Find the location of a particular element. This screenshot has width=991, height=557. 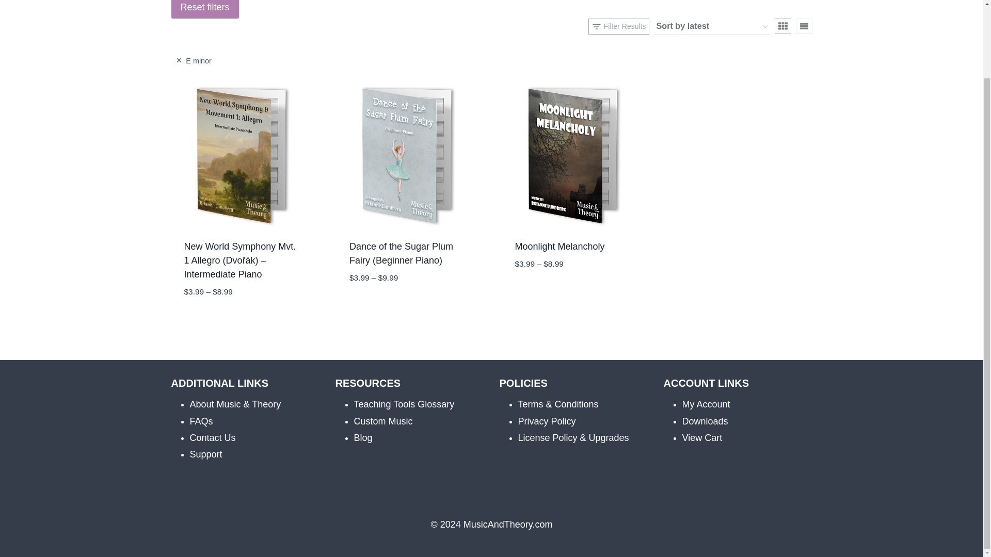

List View is located at coordinates (804, 26).